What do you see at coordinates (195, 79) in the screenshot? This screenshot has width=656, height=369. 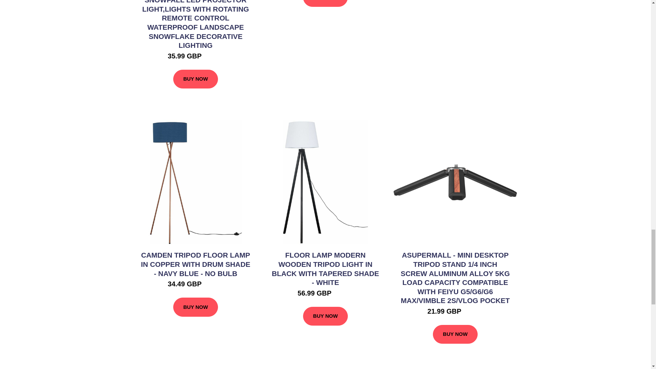 I see `BUY NOW` at bounding box center [195, 79].